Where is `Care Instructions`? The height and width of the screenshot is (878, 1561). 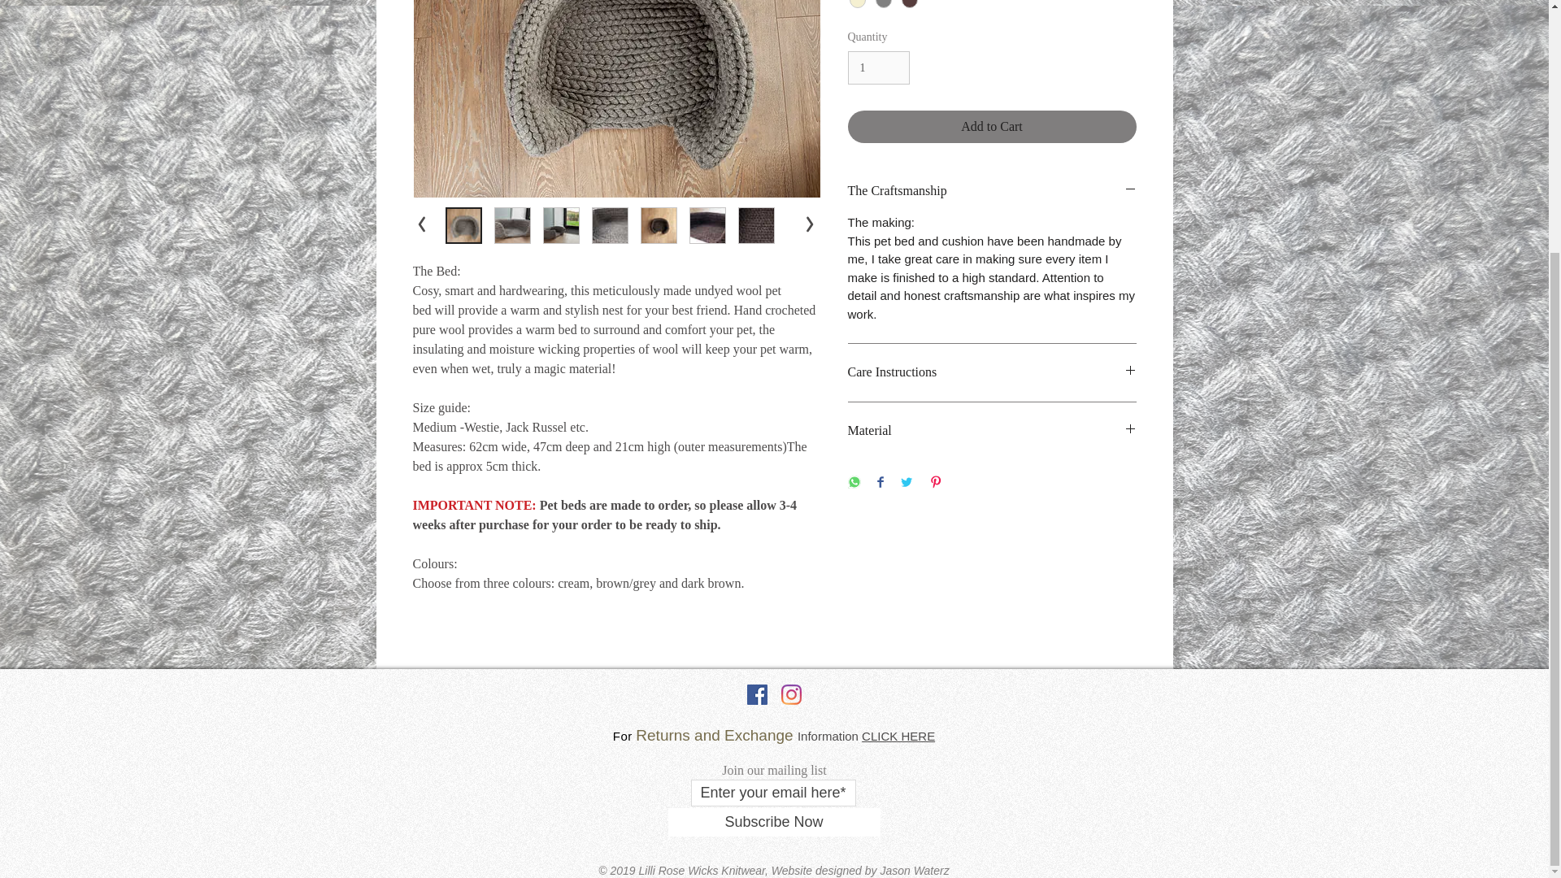
Care Instructions is located at coordinates (992, 372).